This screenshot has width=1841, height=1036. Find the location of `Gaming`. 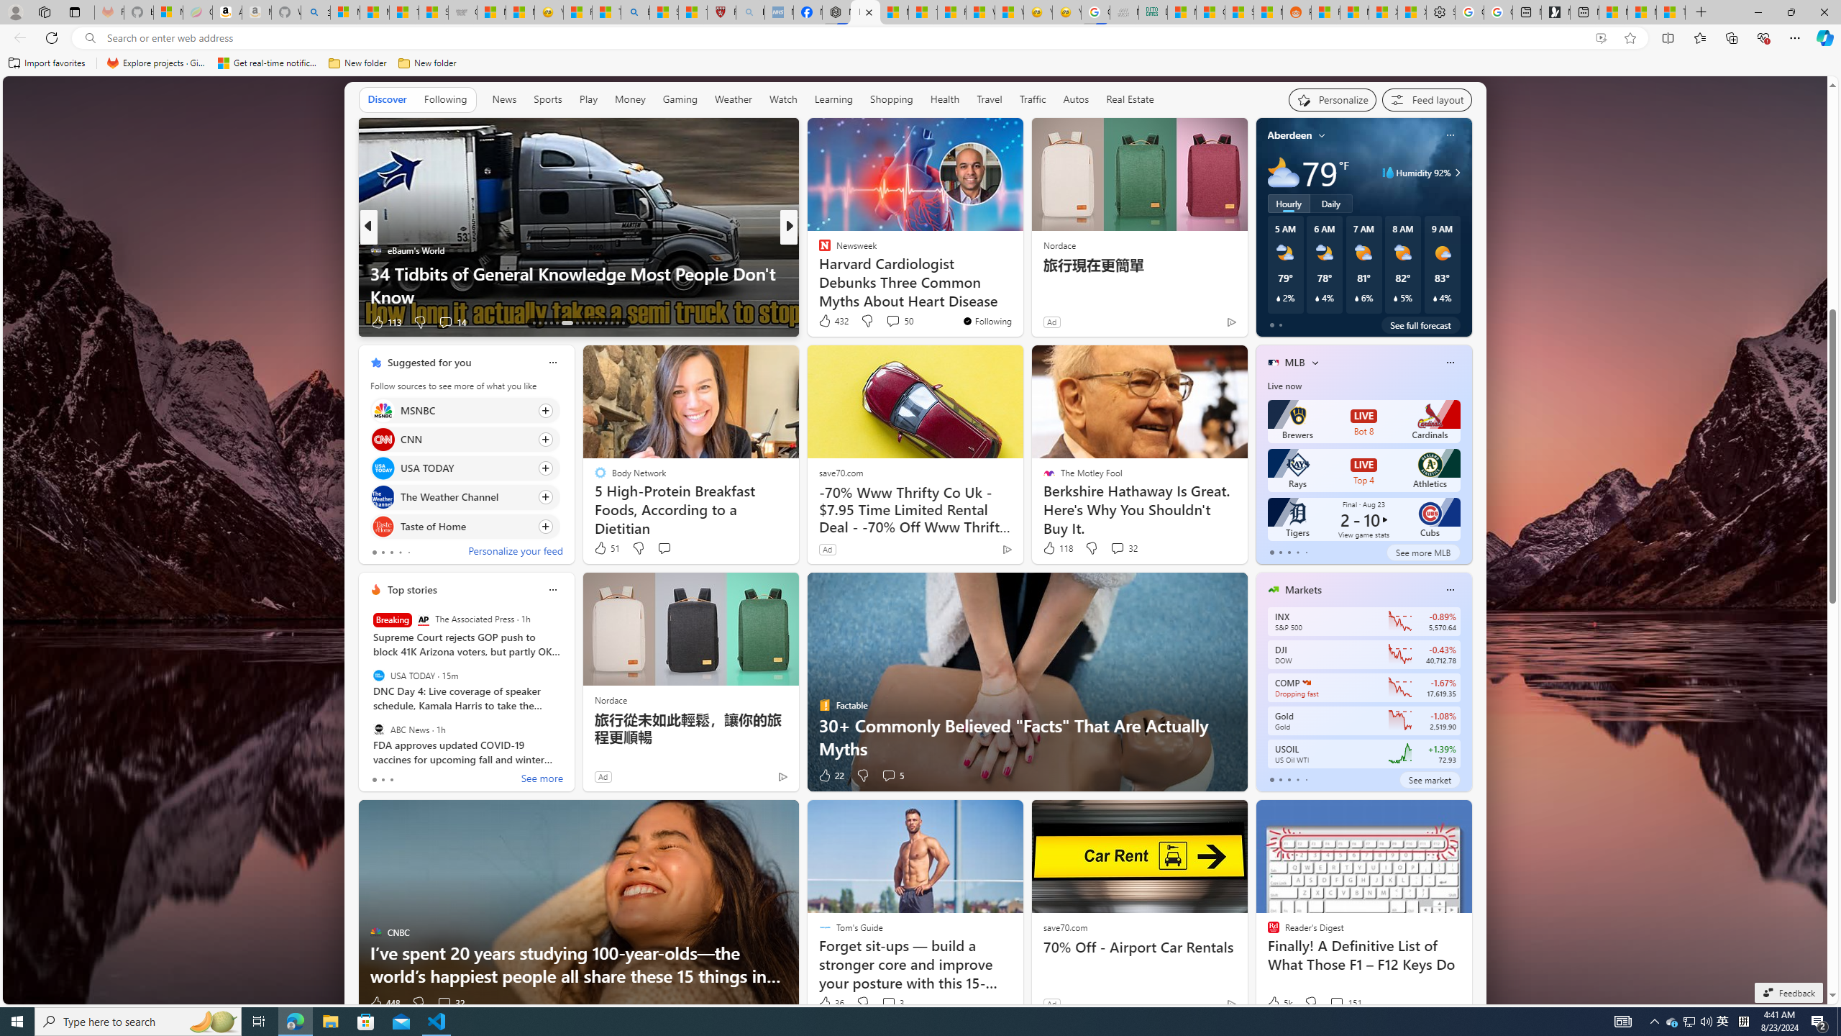

Gaming is located at coordinates (680, 99).